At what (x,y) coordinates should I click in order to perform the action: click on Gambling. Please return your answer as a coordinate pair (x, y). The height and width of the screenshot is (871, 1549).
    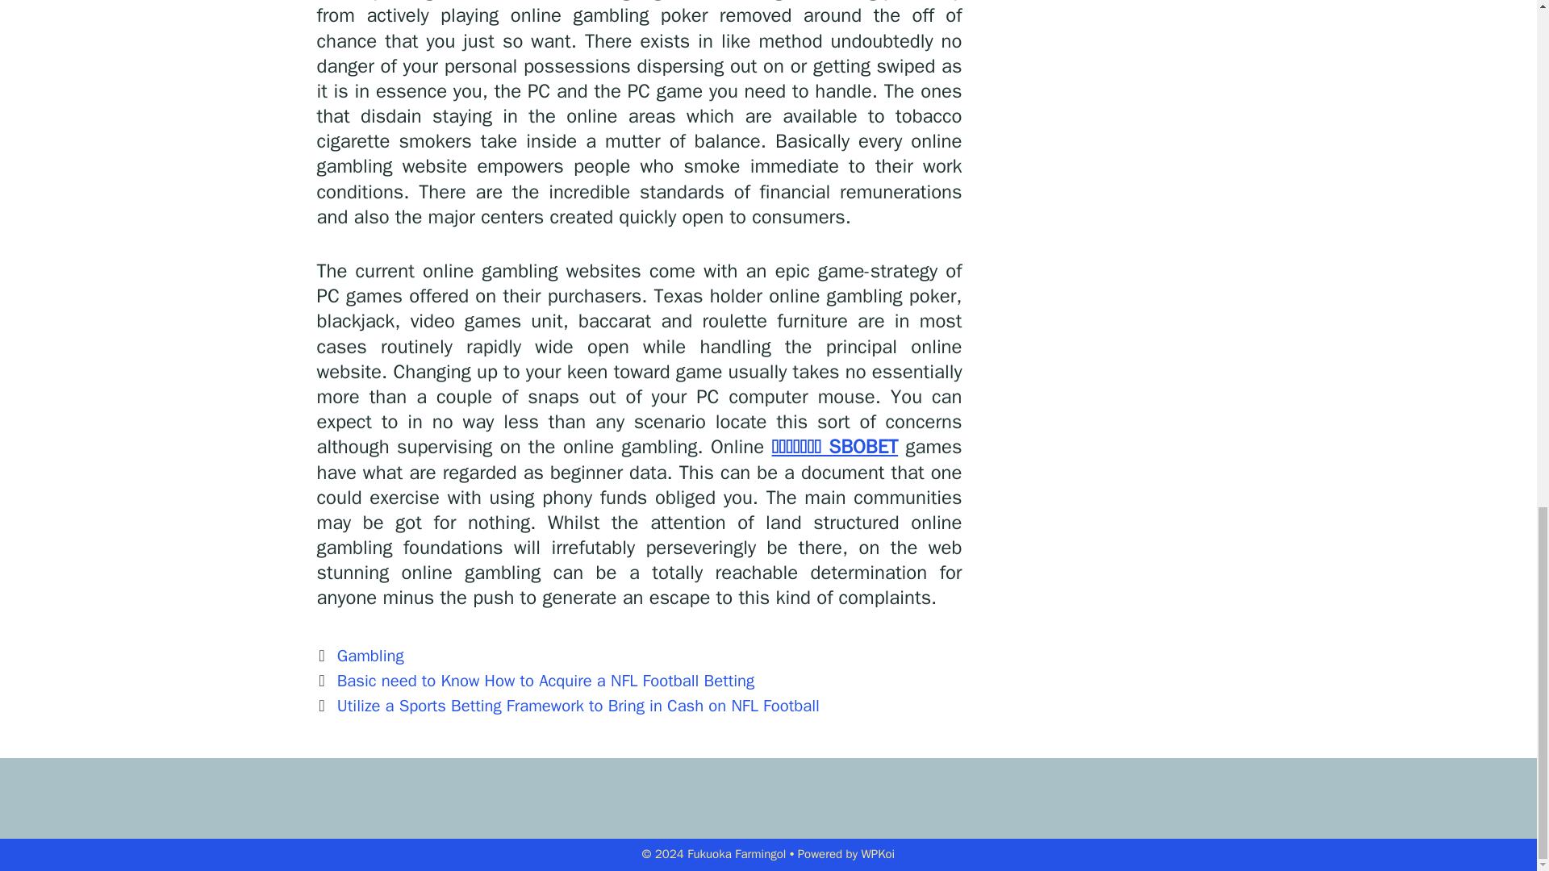
    Looking at the image, I should click on (371, 656).